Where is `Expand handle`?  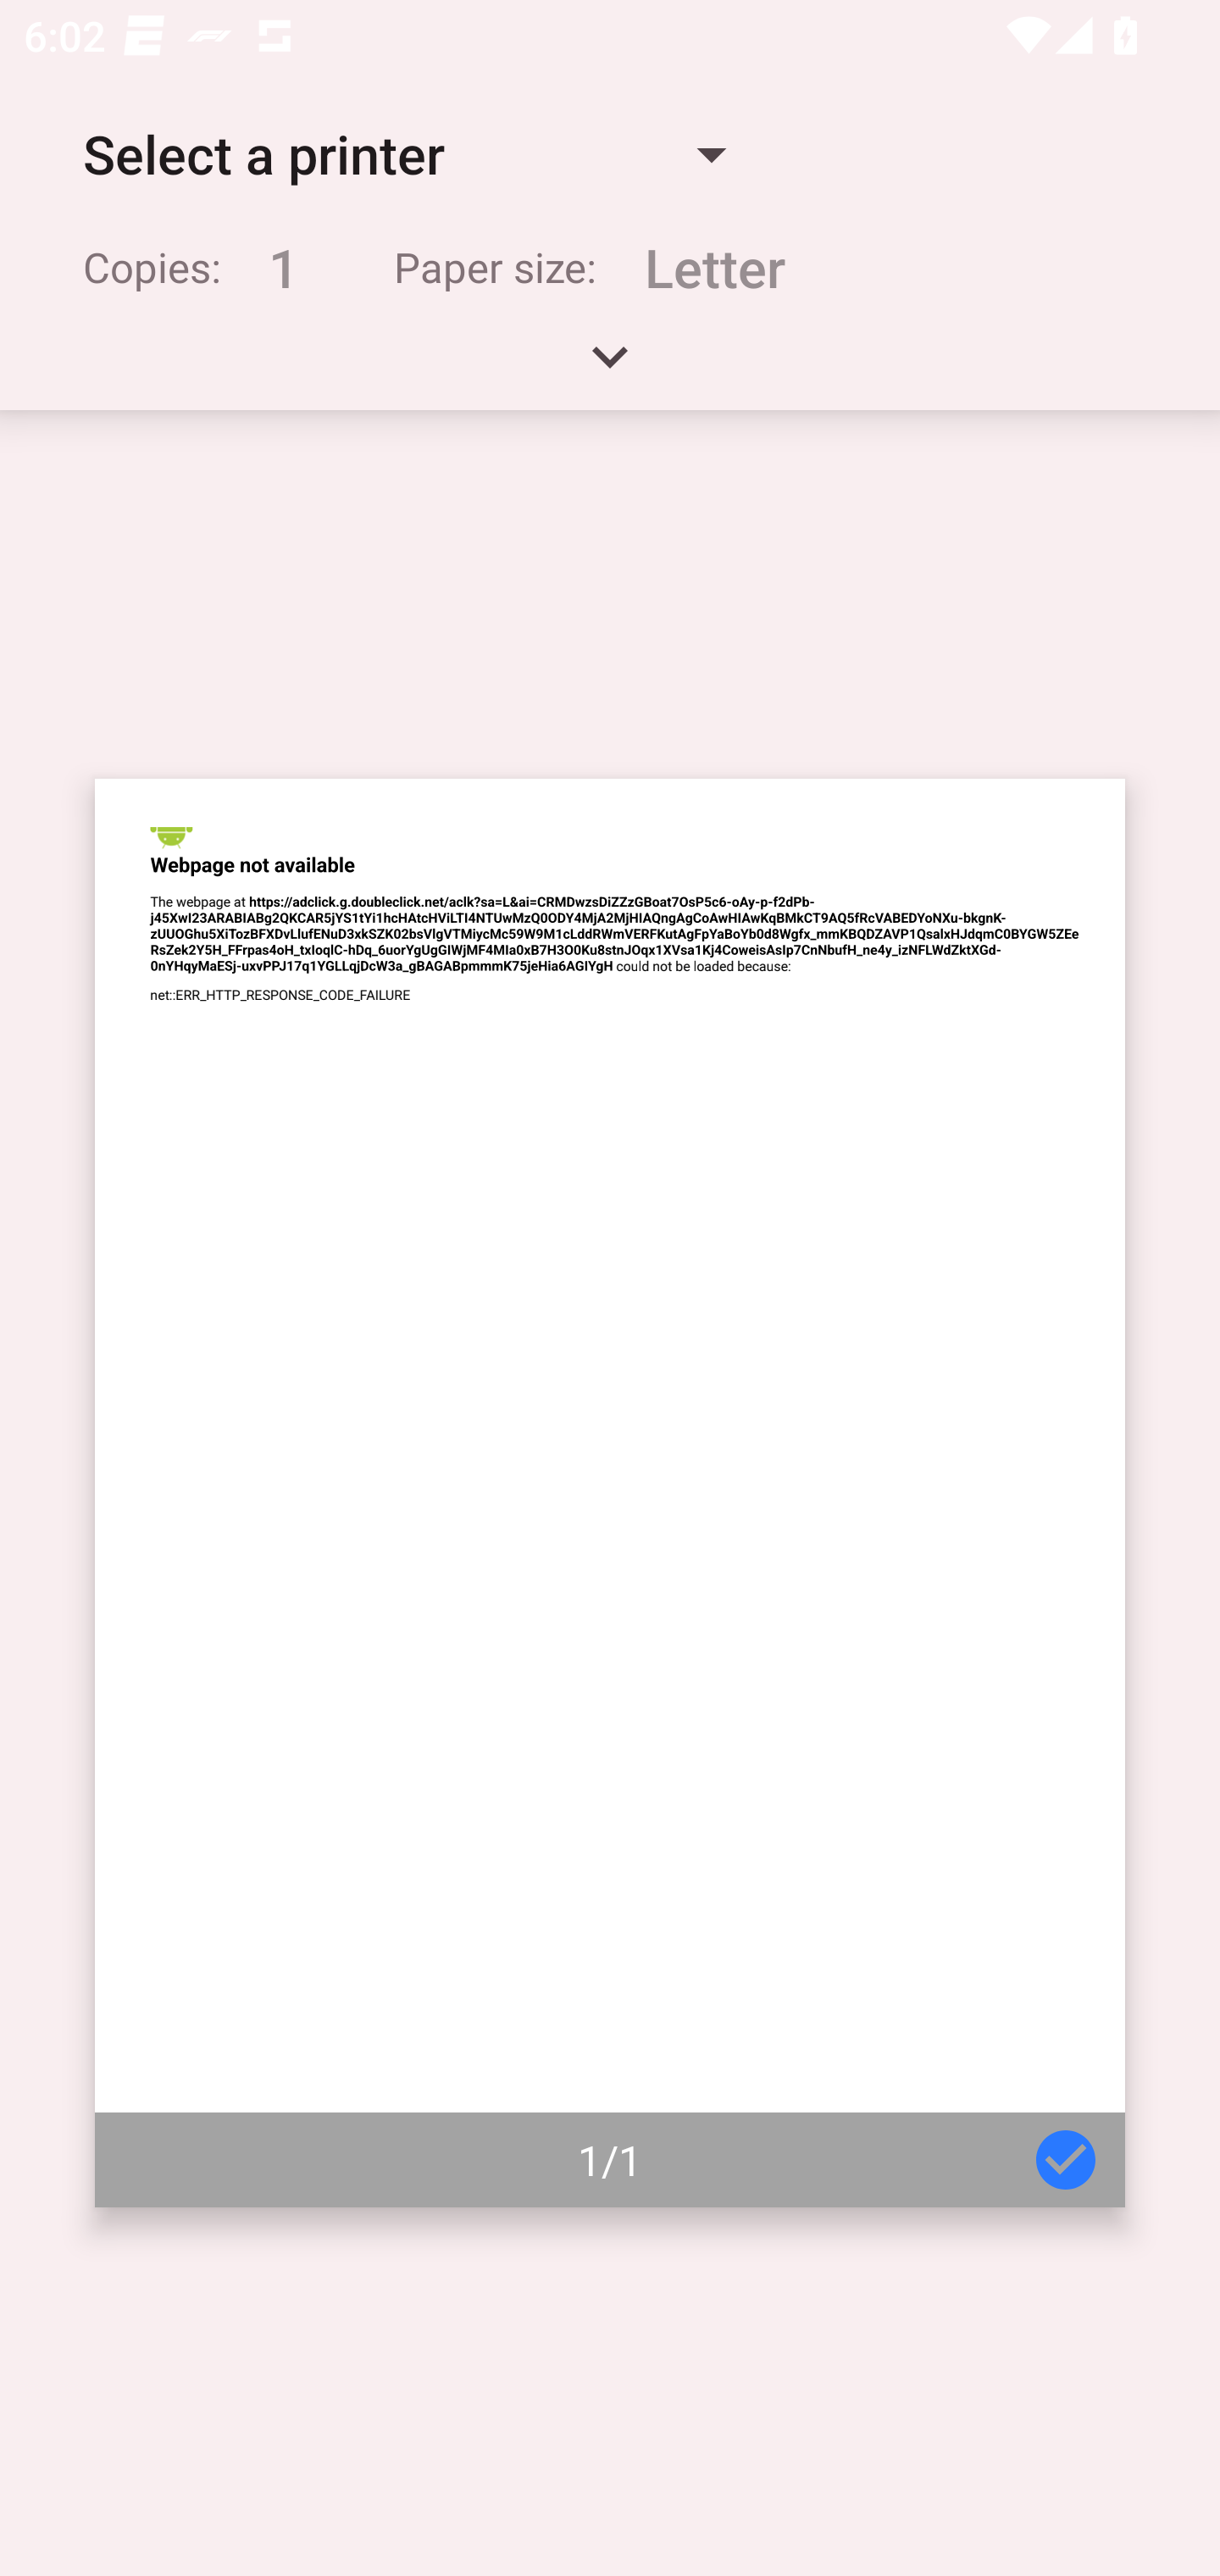 Expand handle is located at coordinates (610, 368).